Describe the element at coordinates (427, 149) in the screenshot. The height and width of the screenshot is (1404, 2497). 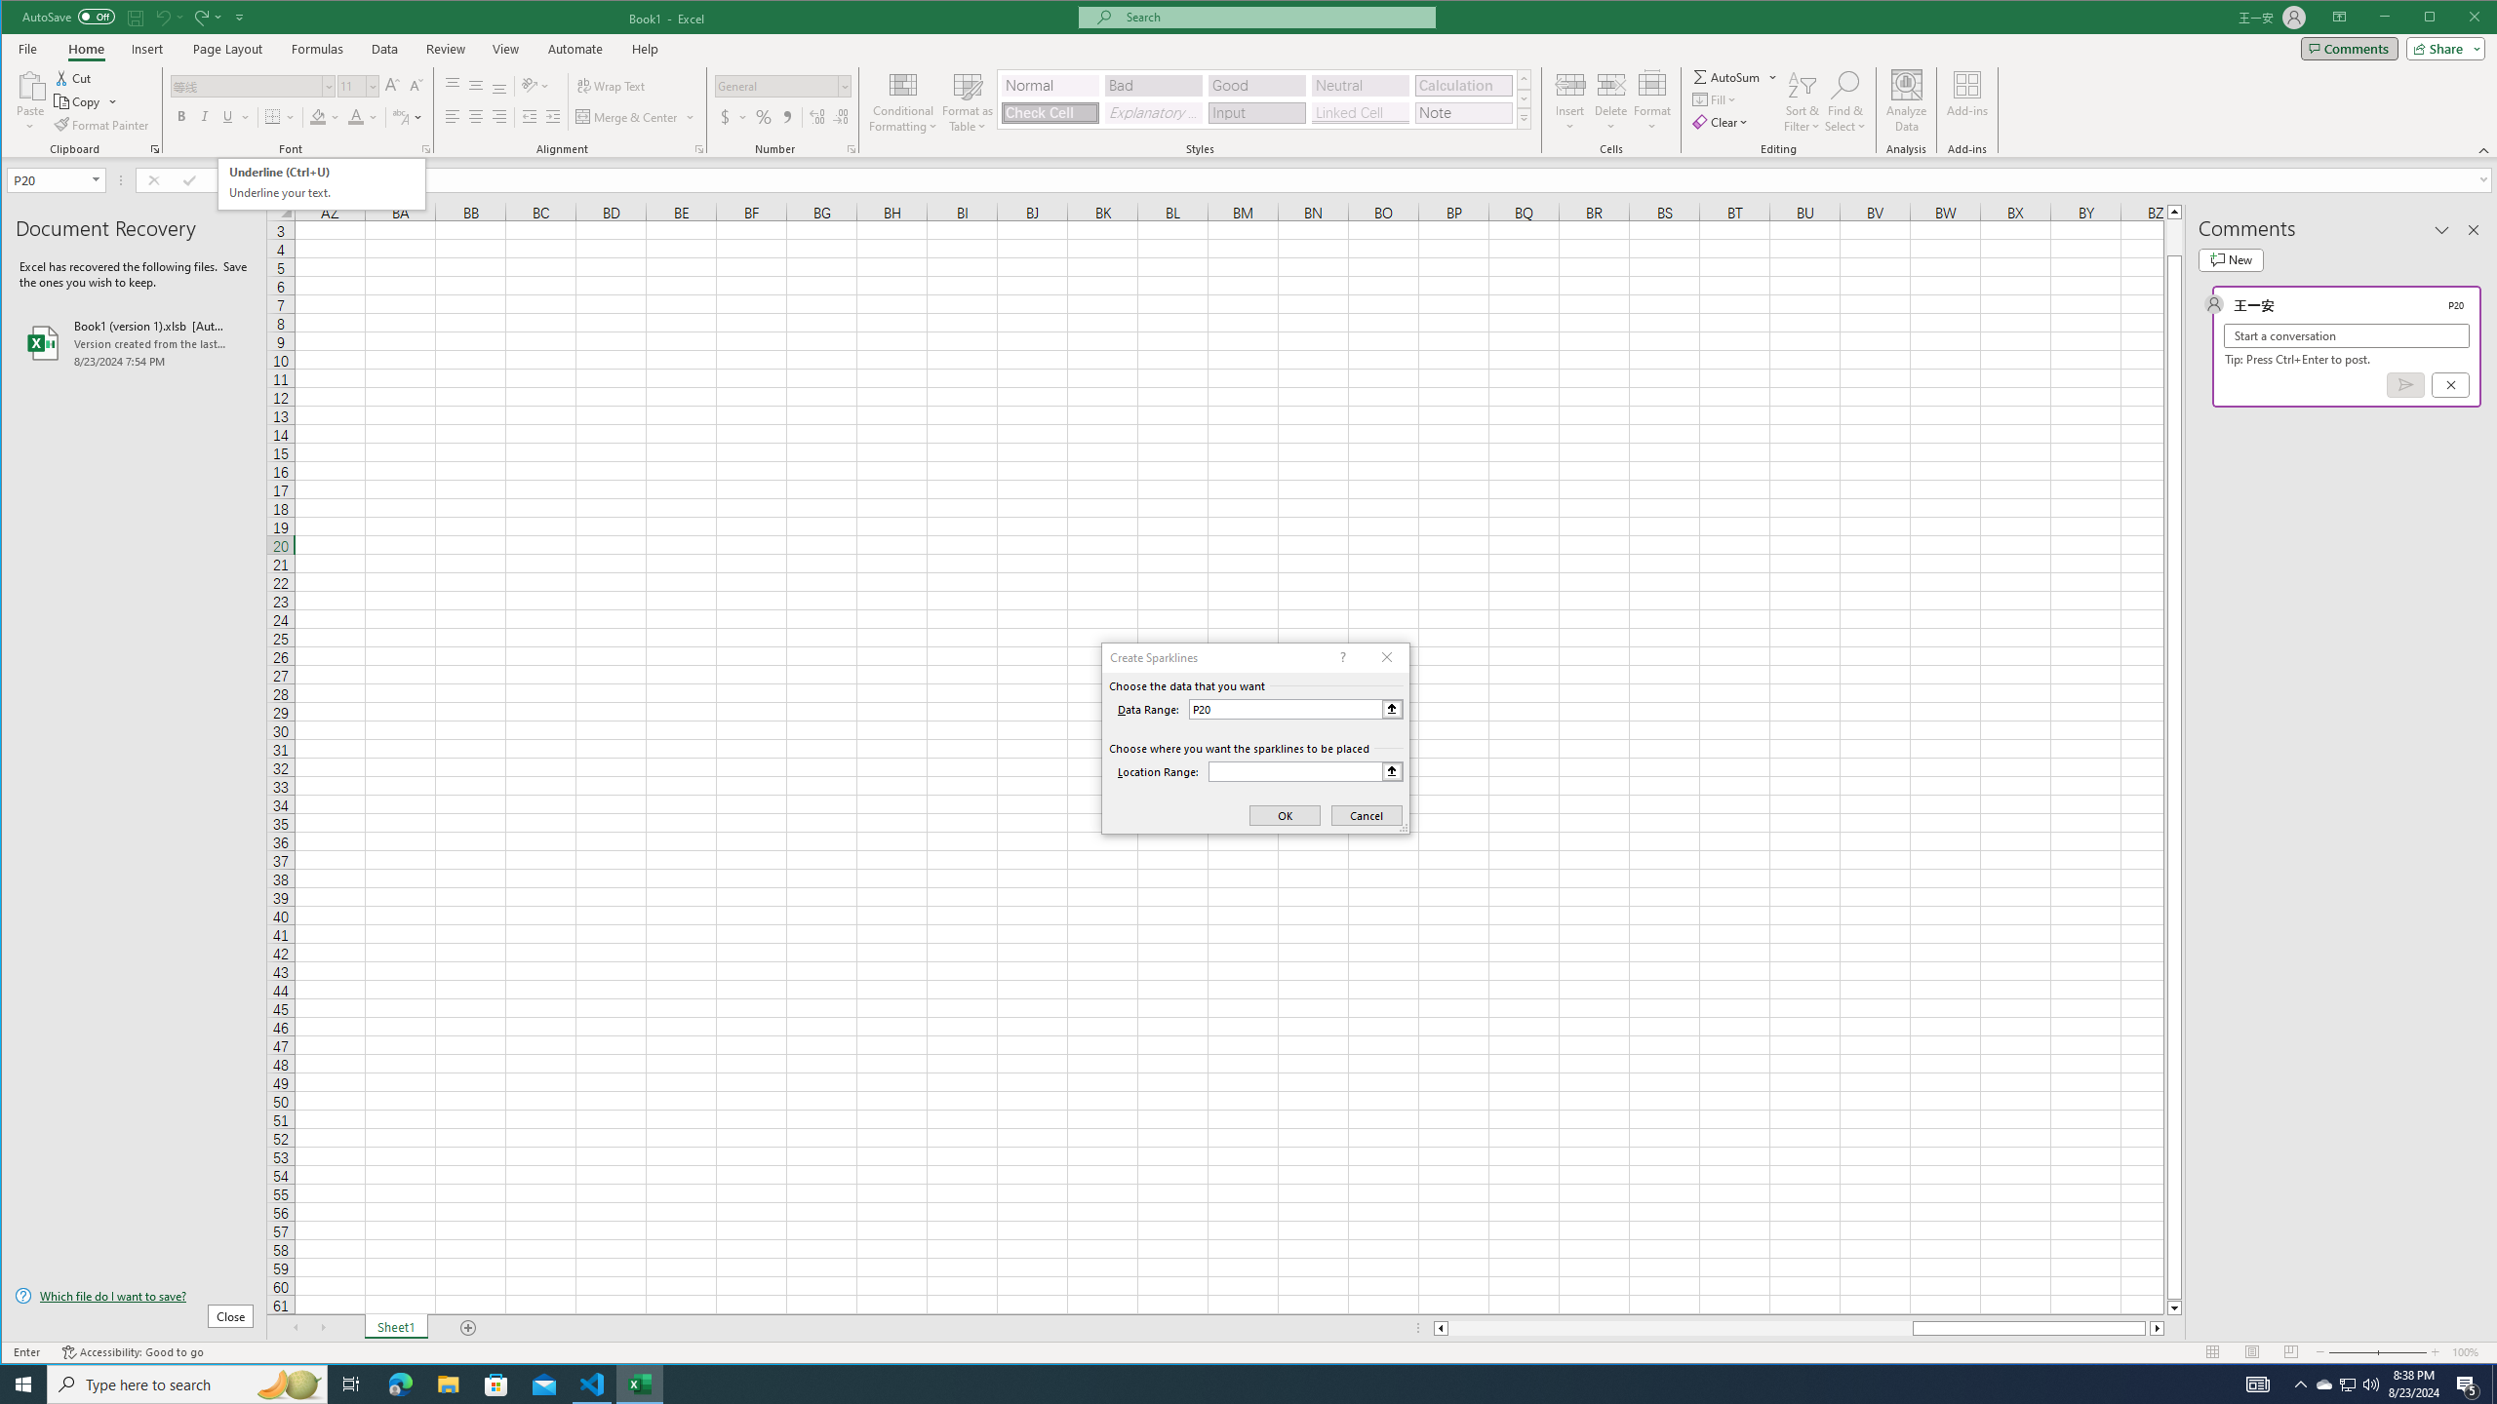
I see `Format Cell Font` at that location.